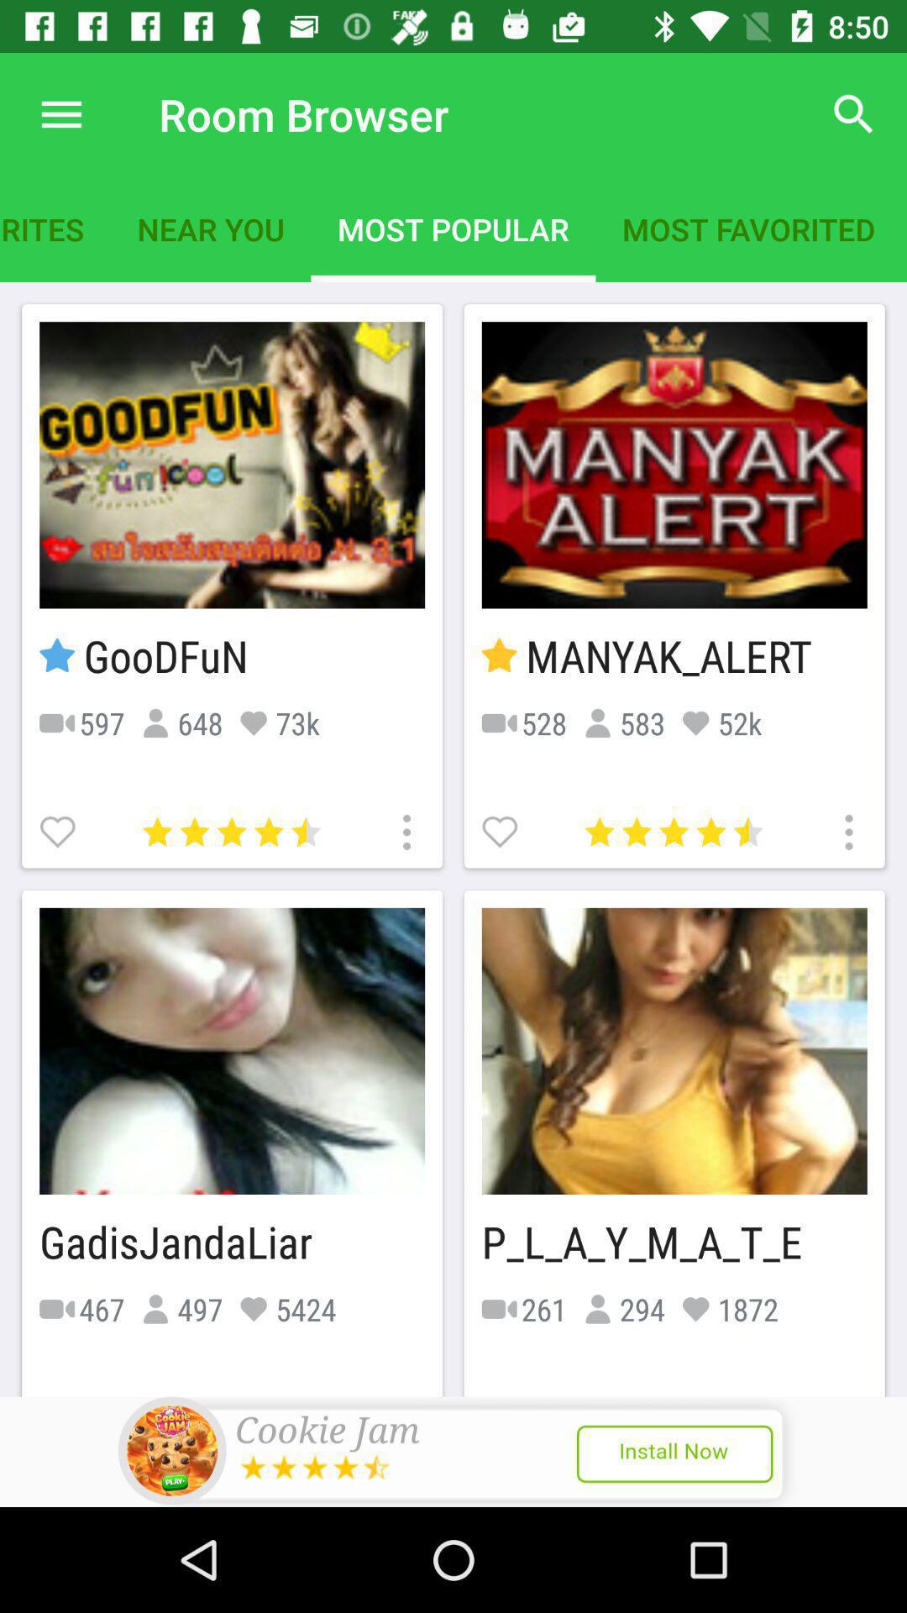  What do you see at coordinates (501, 830) in the screenshot?
I see `save as favorite` at bounding box center [501, 830].